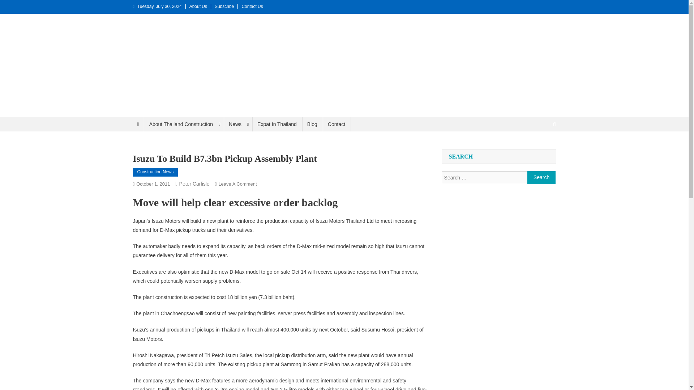 The image size is (694, 390). What do you see at coordinates (125, 124) in the screenshot?
I see `Thailand Construction and Engineering News` at bounding box center [125, 124].